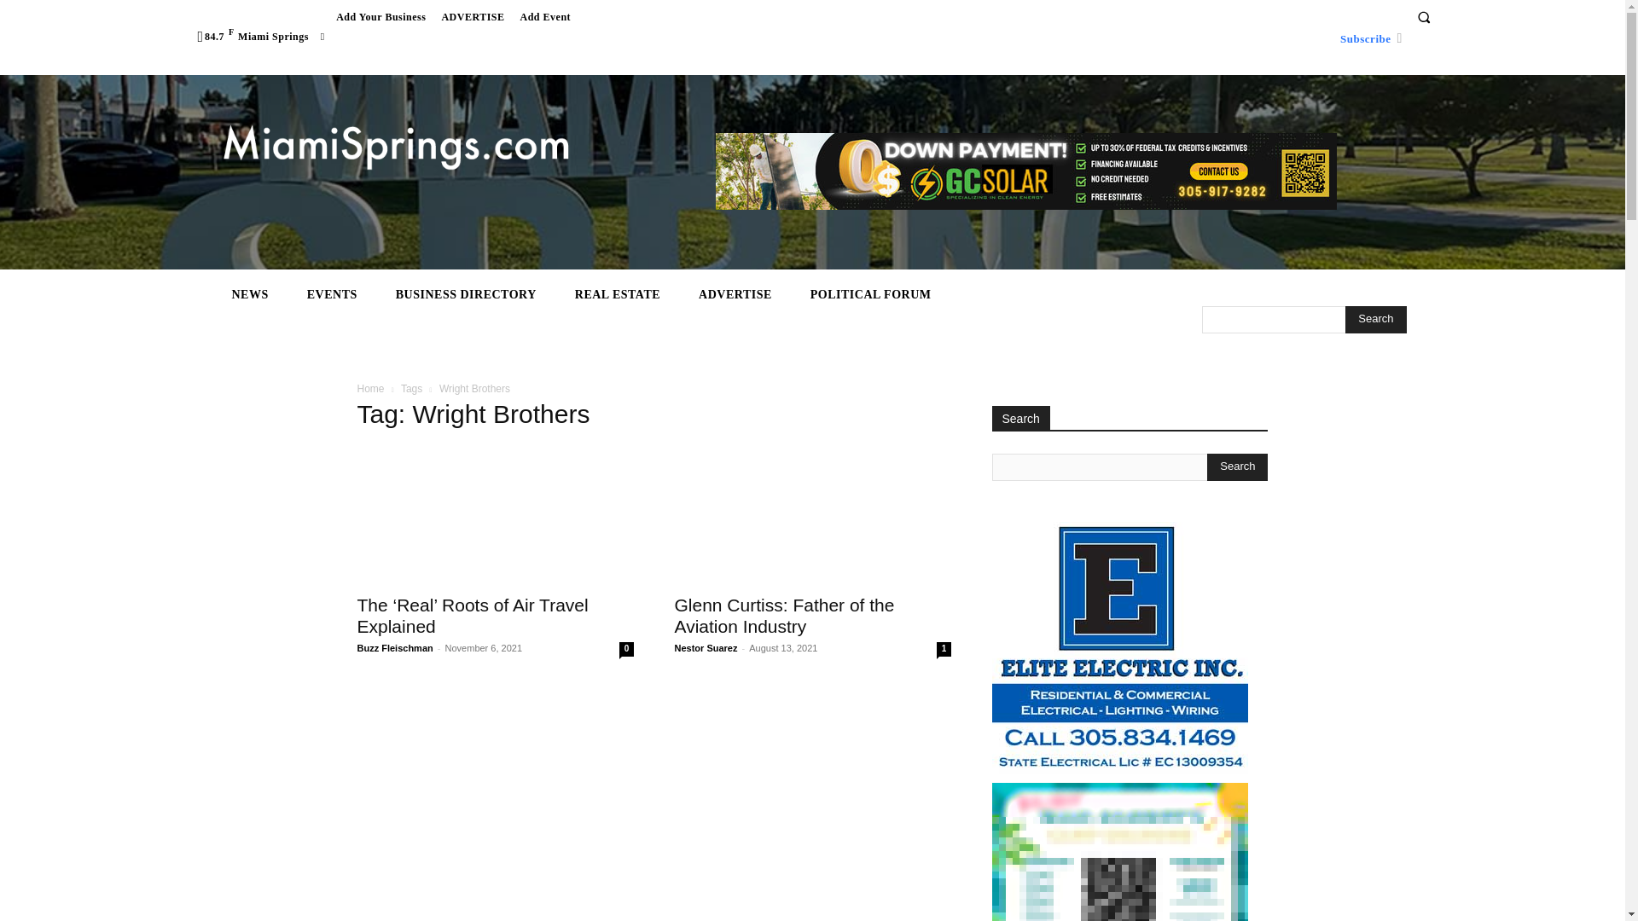 Image resolution: width=1638 pixels, height=921 pixels. I want to click on Add Your Business, so click(380, 17).